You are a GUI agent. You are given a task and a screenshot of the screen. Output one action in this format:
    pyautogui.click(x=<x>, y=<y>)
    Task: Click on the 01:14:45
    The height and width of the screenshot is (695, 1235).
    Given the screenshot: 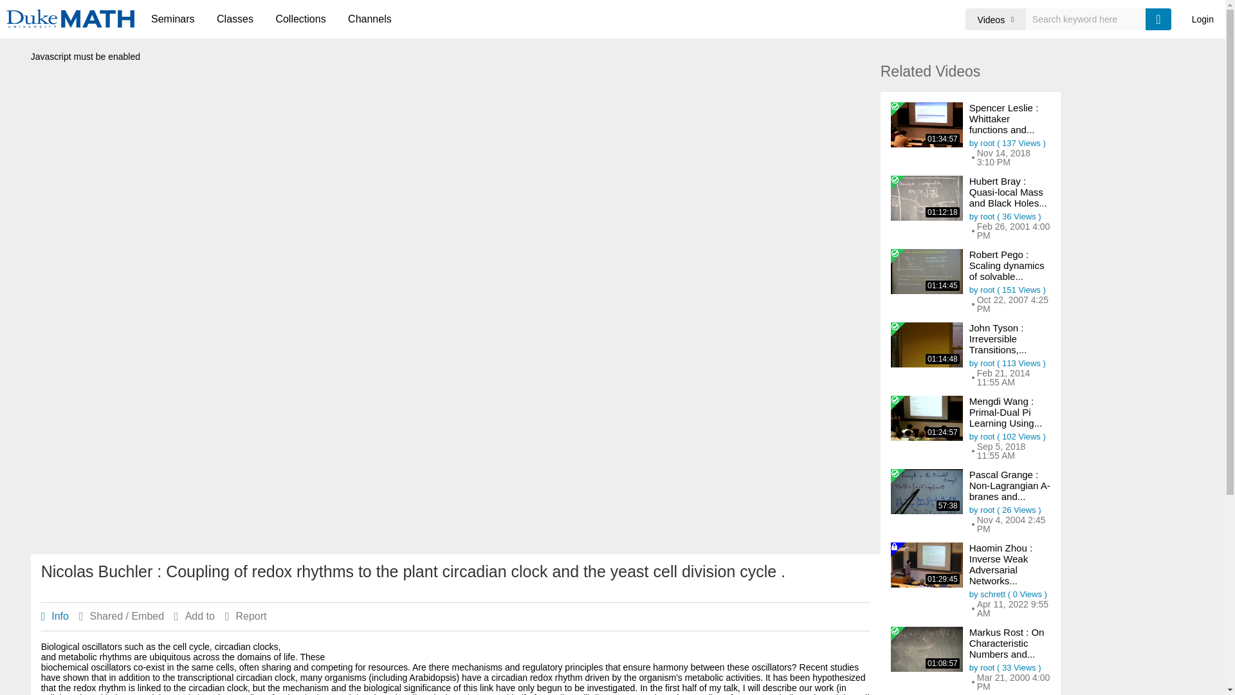 What is the action you would take?
    pyautogui.click(x=926, y=271)
    